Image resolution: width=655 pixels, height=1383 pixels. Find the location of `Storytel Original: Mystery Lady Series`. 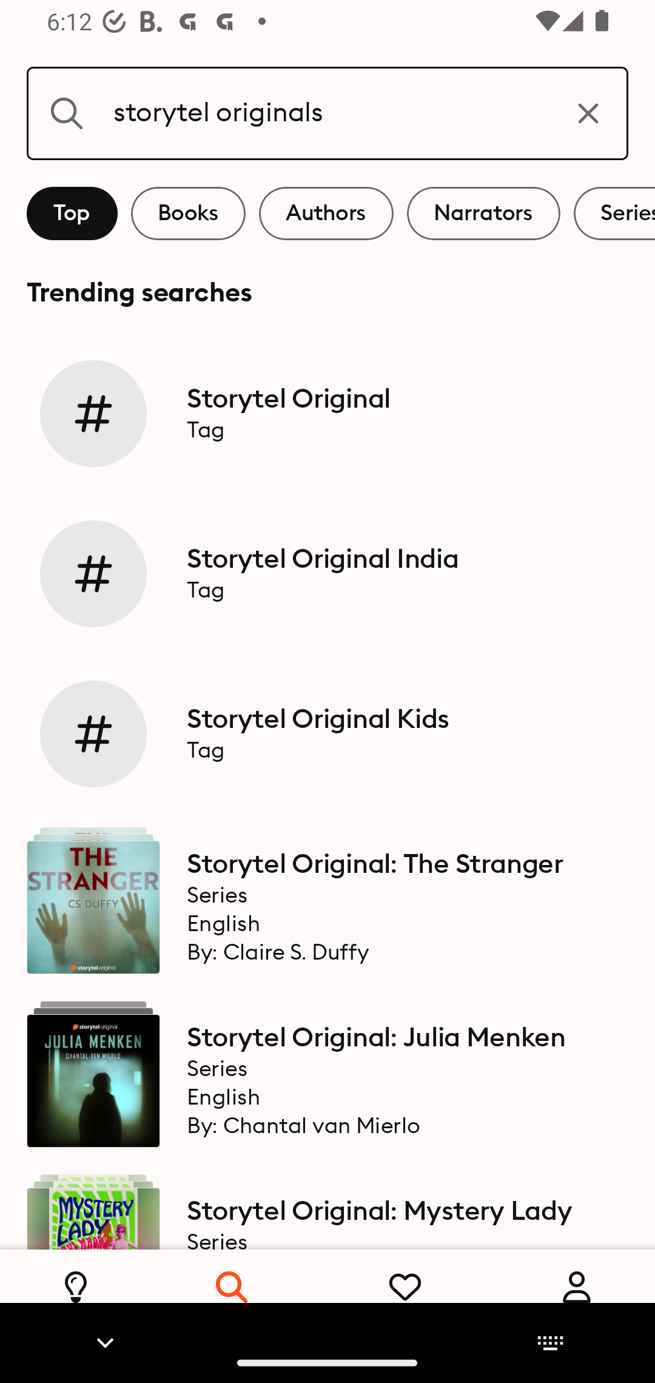

Storytel Original: Mystery Lady Series is located at coordinates (327, 1205).